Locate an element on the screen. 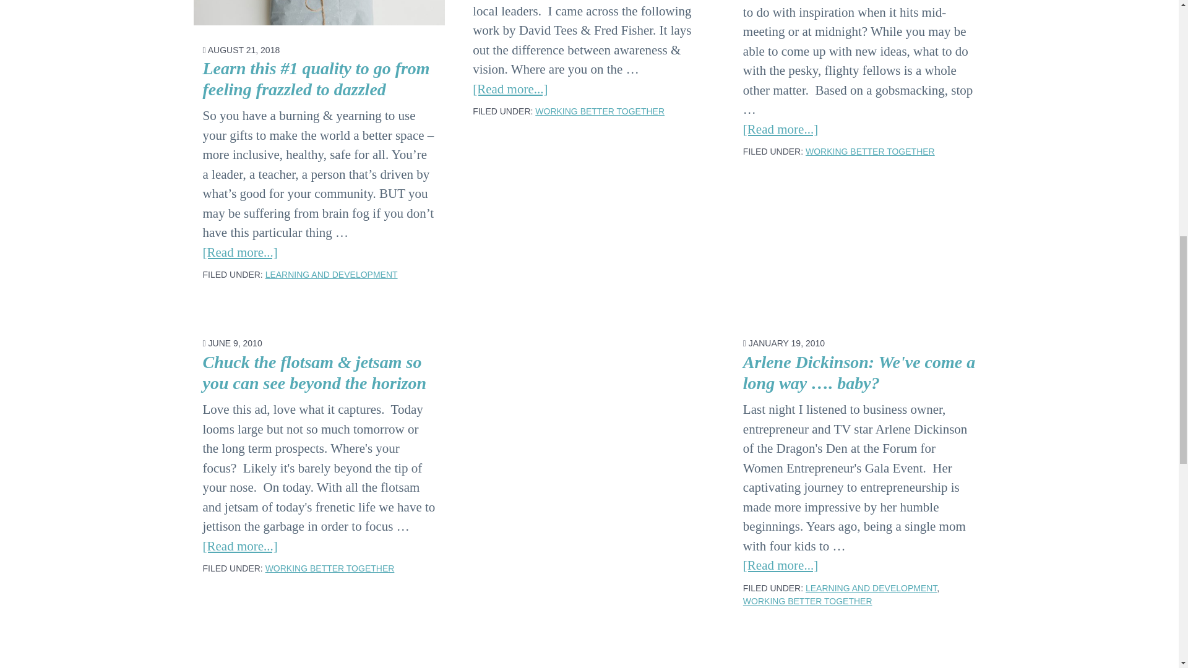 The image size is (1188, 668). WORKING BETTER TOGETHER is located at coordinates (600, 111).